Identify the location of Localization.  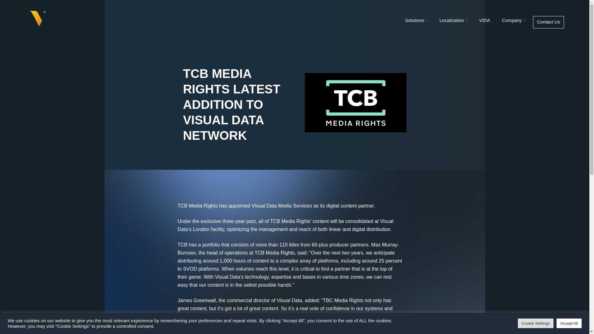
(454, 22).